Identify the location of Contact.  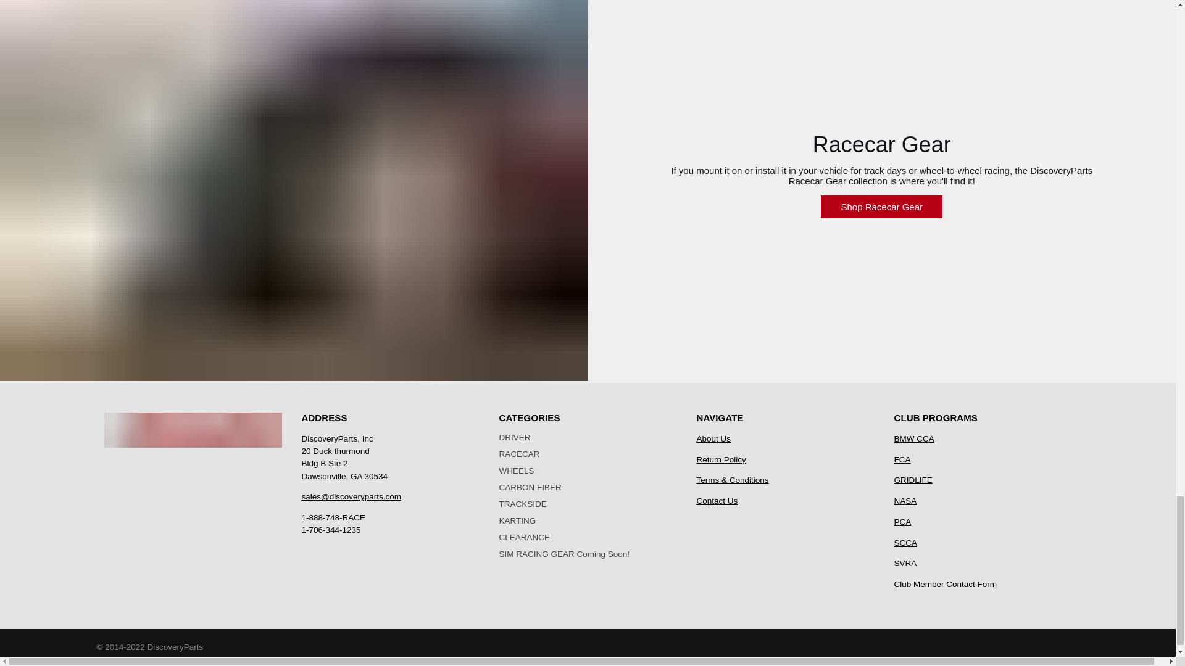
(717, 501).